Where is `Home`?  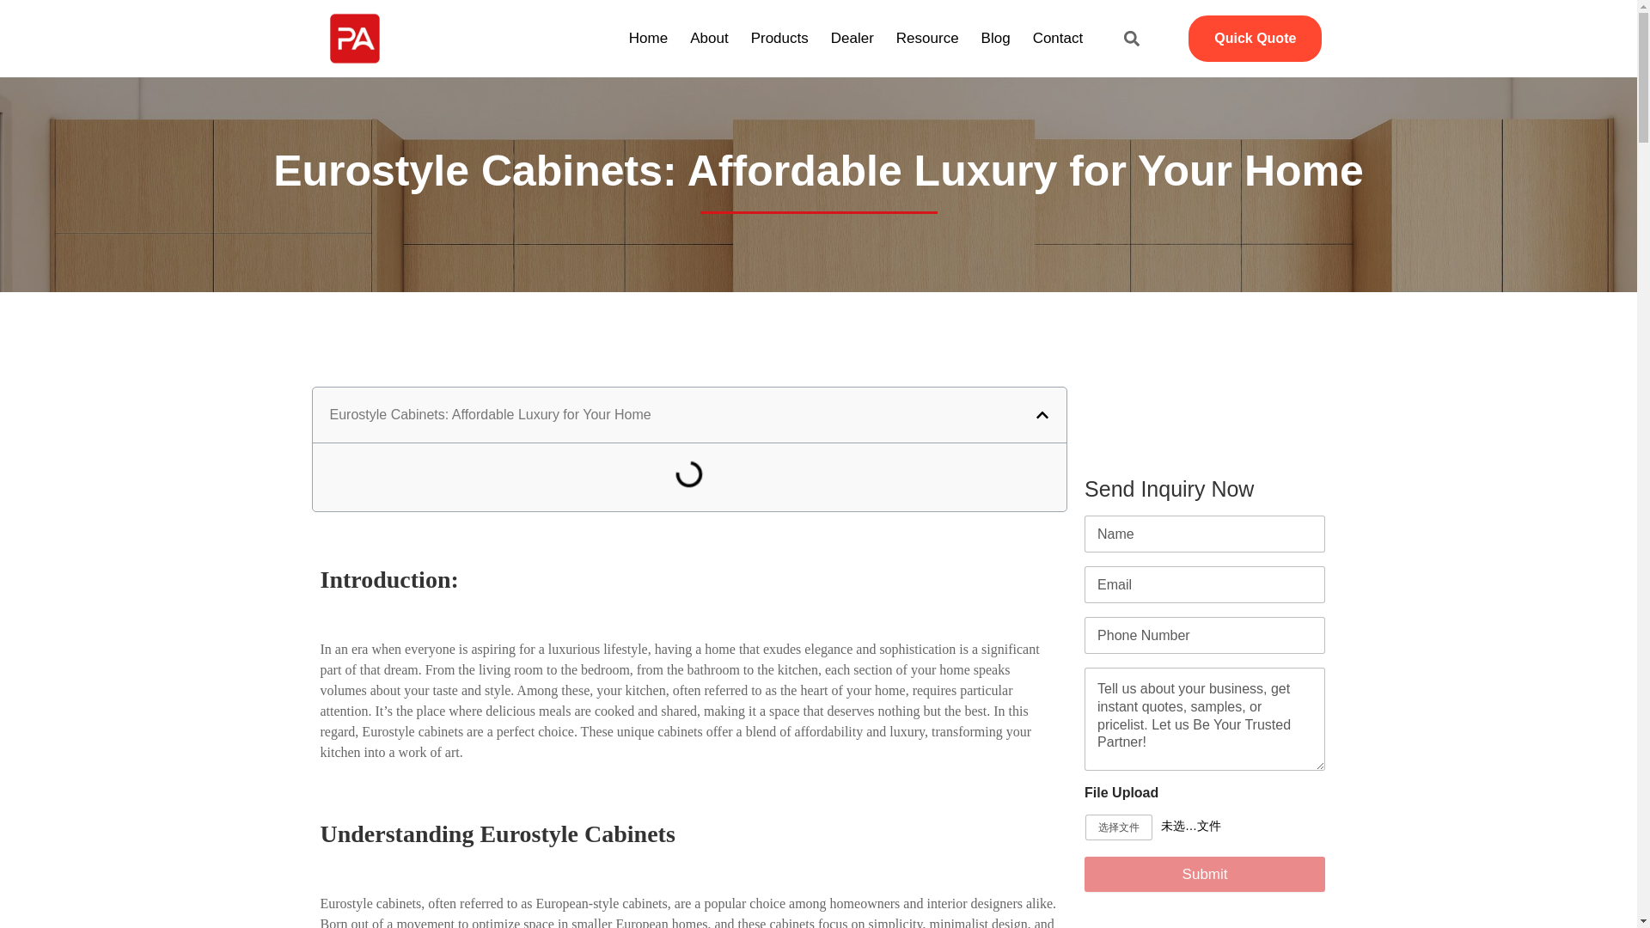
Home is located at coordinates (648, 39).